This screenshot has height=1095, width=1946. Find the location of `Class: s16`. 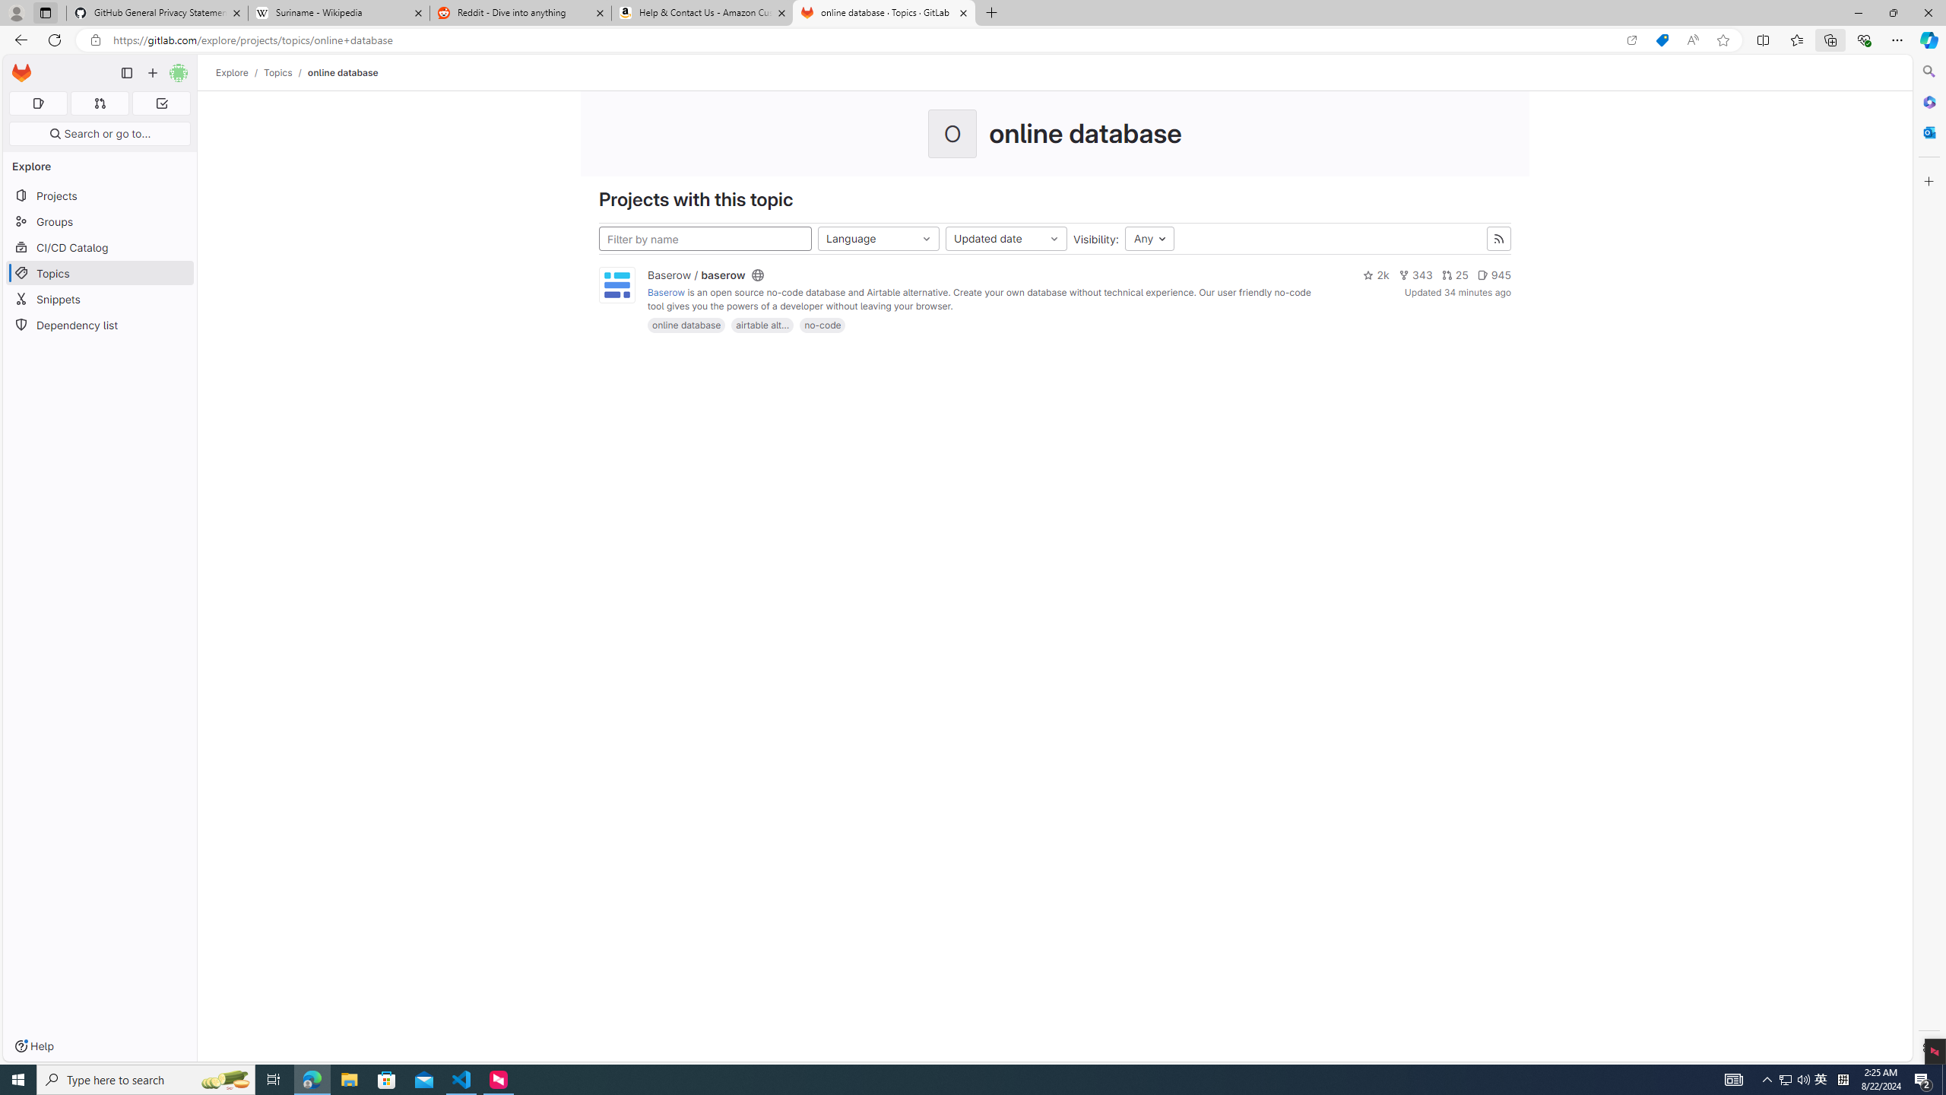

Class: s16 is located at coordinates (758, 275).